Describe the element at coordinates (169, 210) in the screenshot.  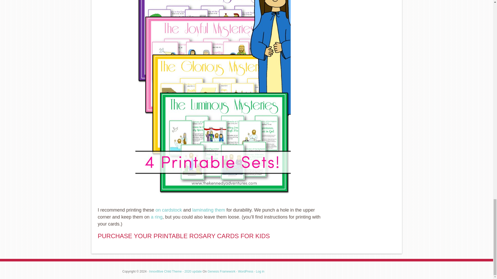
I see `on cardstock` at that location.